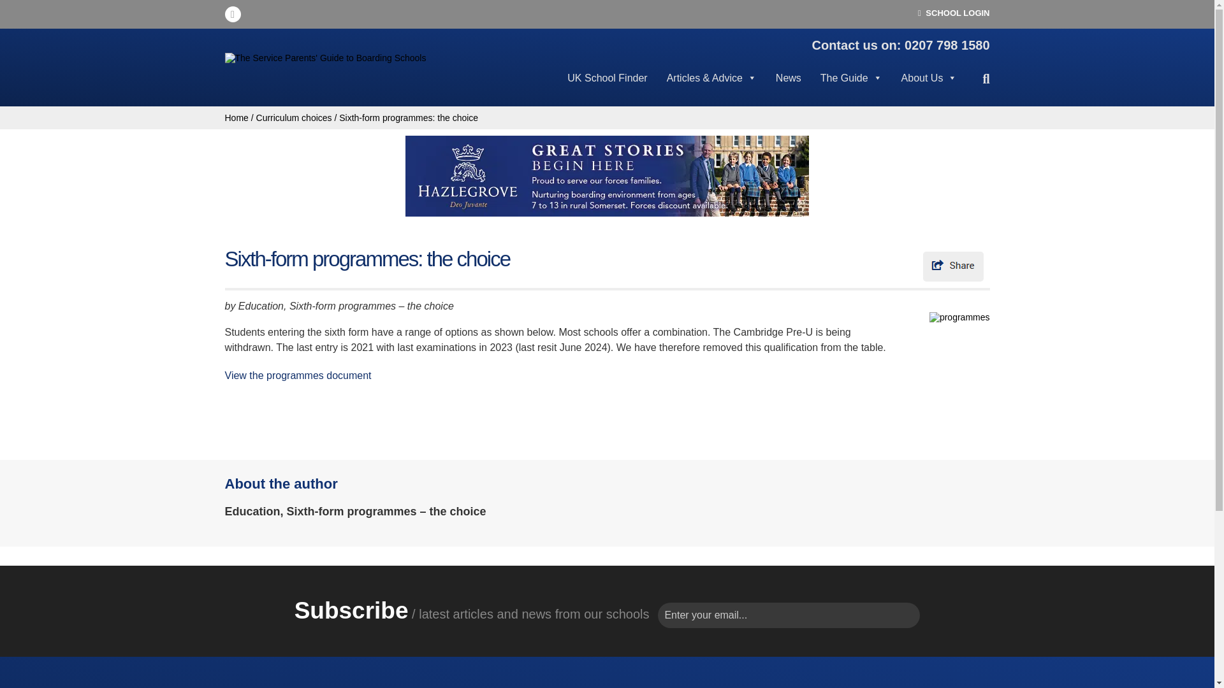  Describe the element at coordinates (954, 13) in the screenshot. I see `SCHOOL LOGIN` at that location.